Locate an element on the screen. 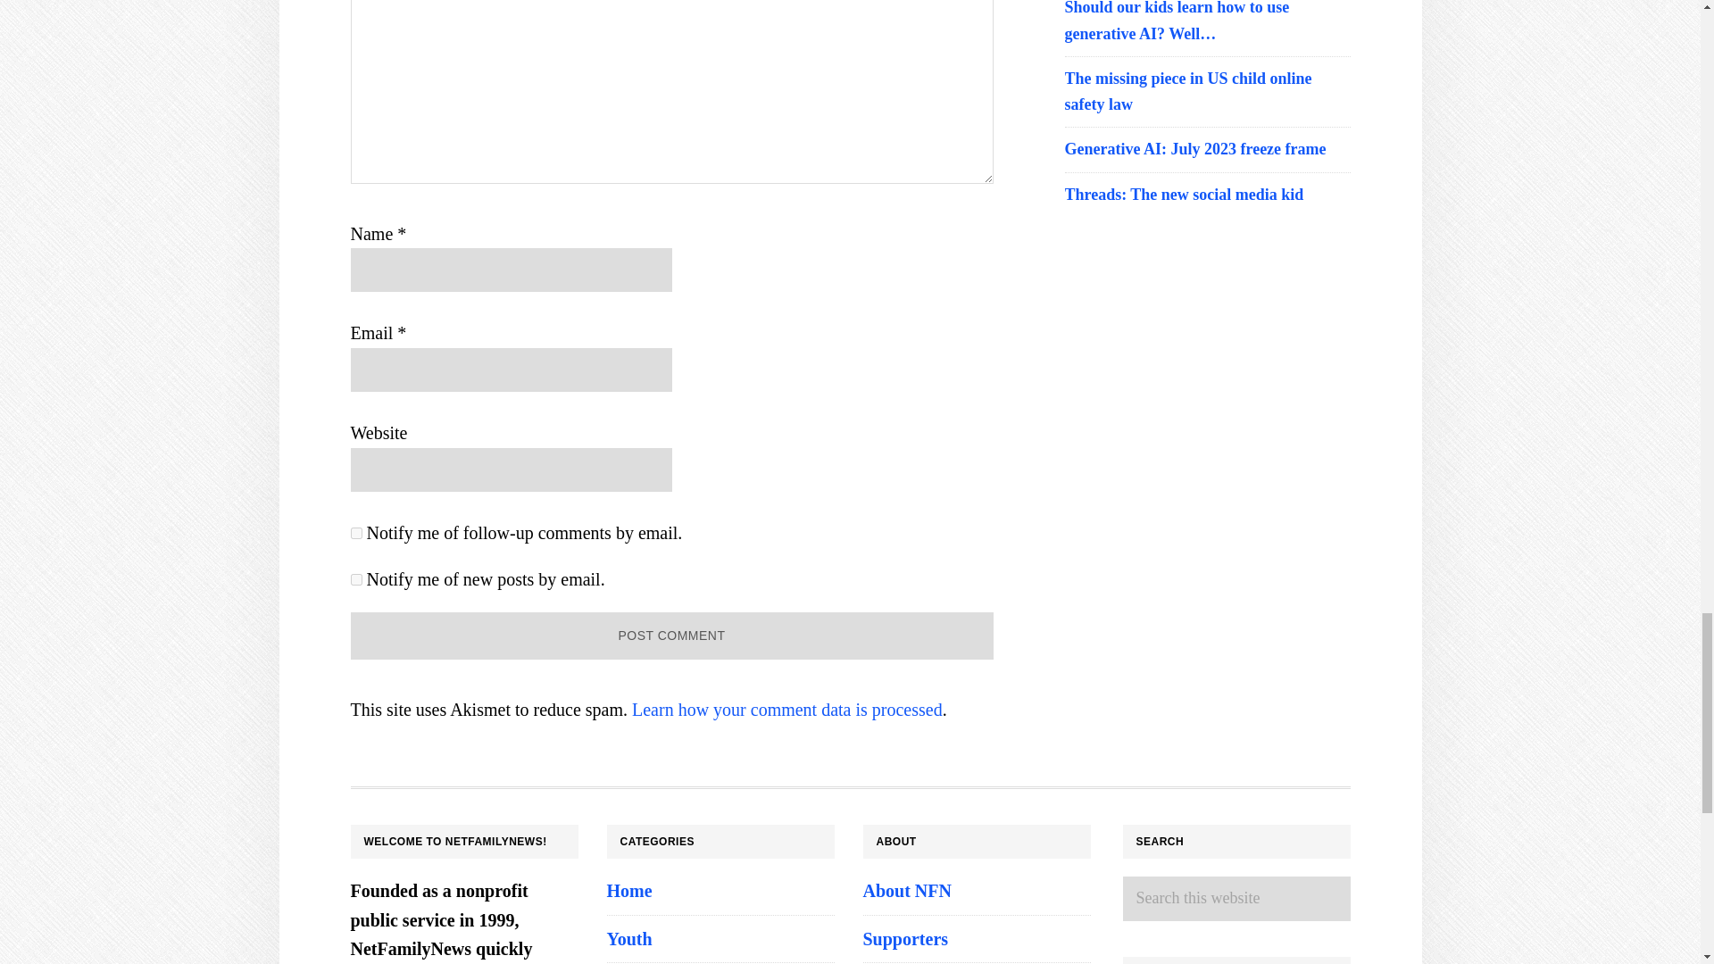 The height and width of the screenshot is (964, 1714). Post Comment is located at coordinates (670, 636).